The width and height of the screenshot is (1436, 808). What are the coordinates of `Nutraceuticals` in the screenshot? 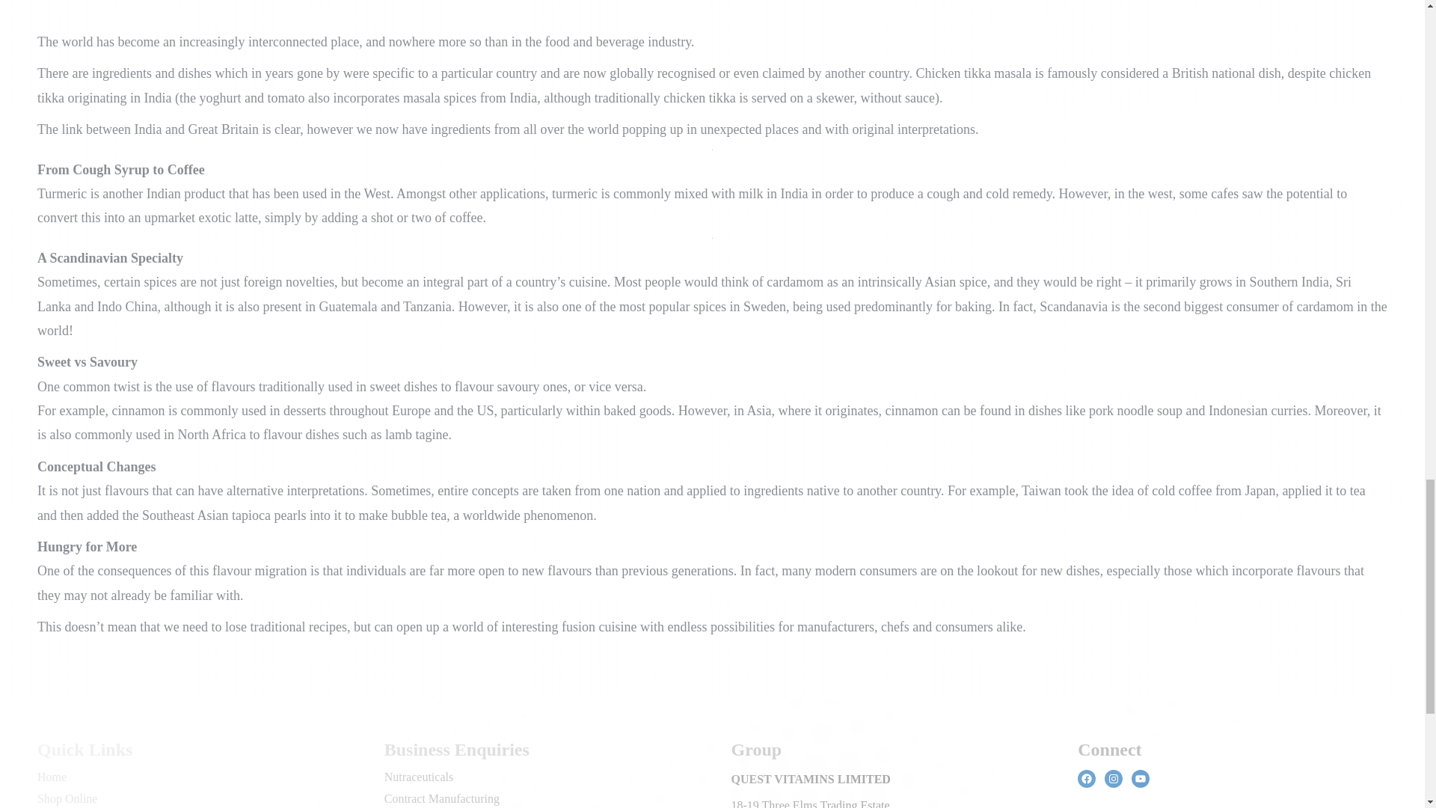 It's located at (419, 777).